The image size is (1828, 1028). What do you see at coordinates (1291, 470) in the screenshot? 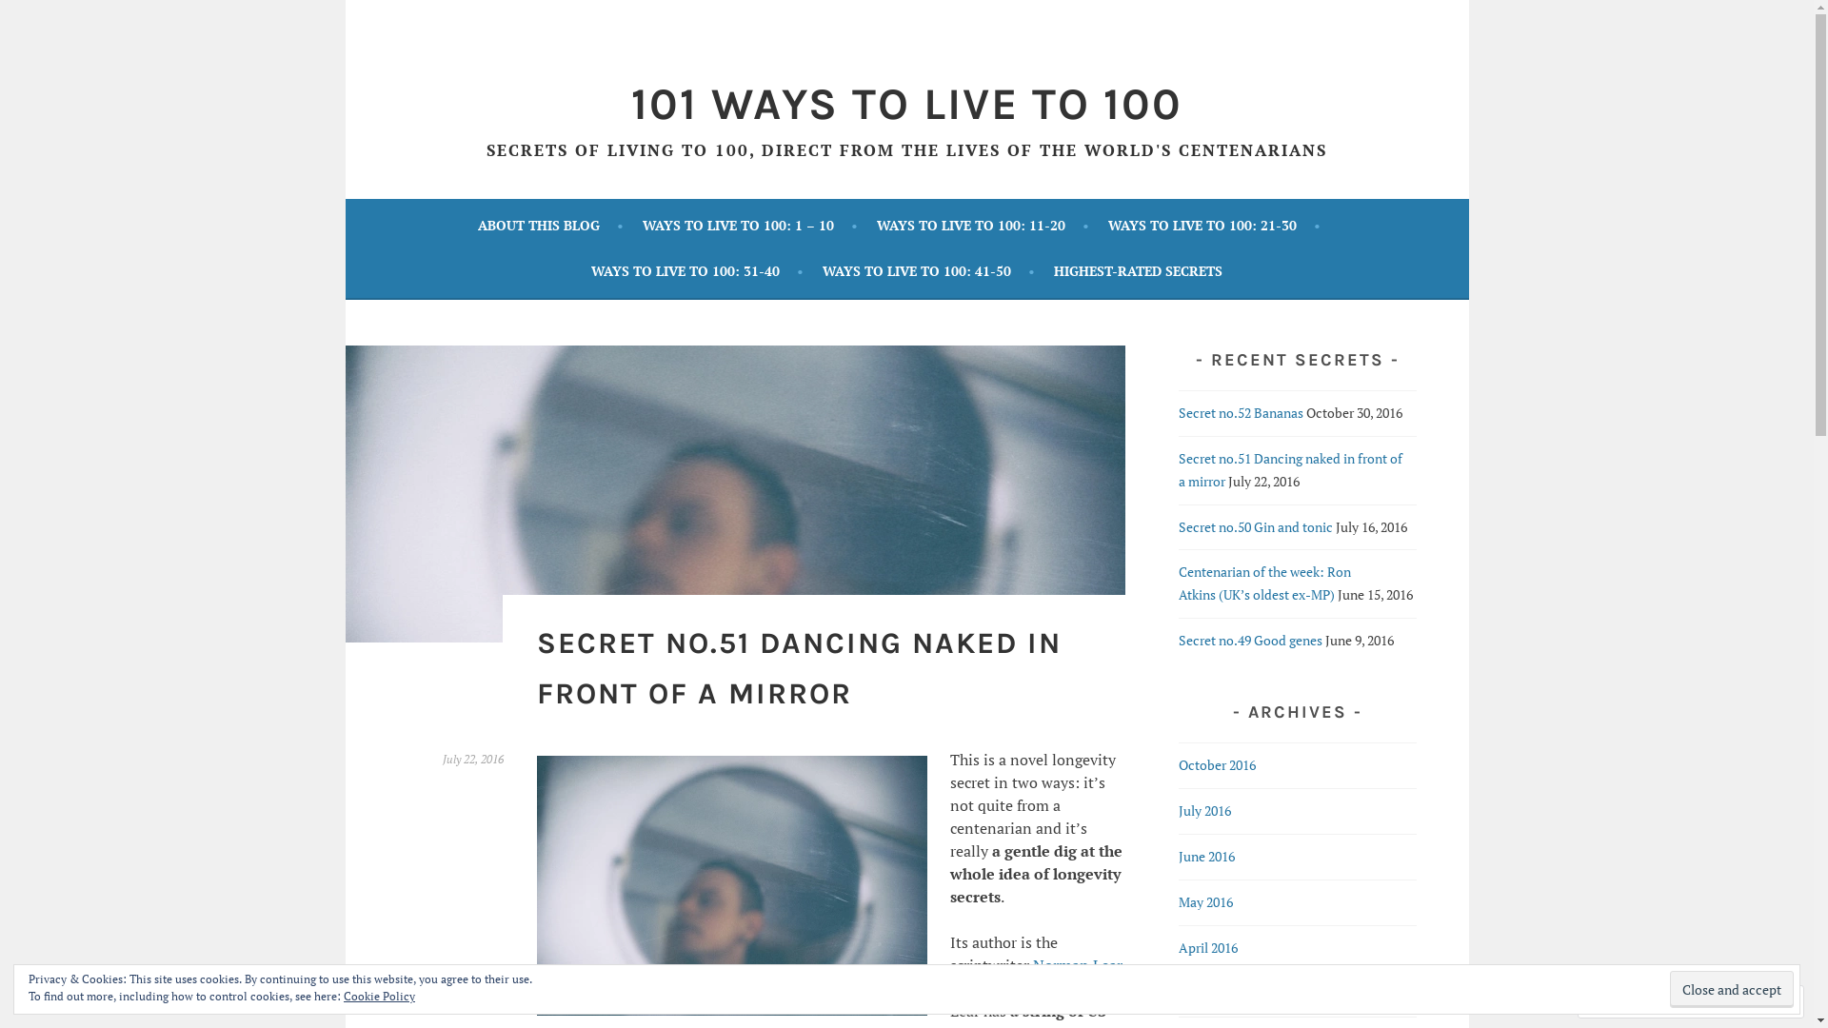
I see `Secret no.51 Dancing naked in front of a mirror` at bounding box center [1291, 470].